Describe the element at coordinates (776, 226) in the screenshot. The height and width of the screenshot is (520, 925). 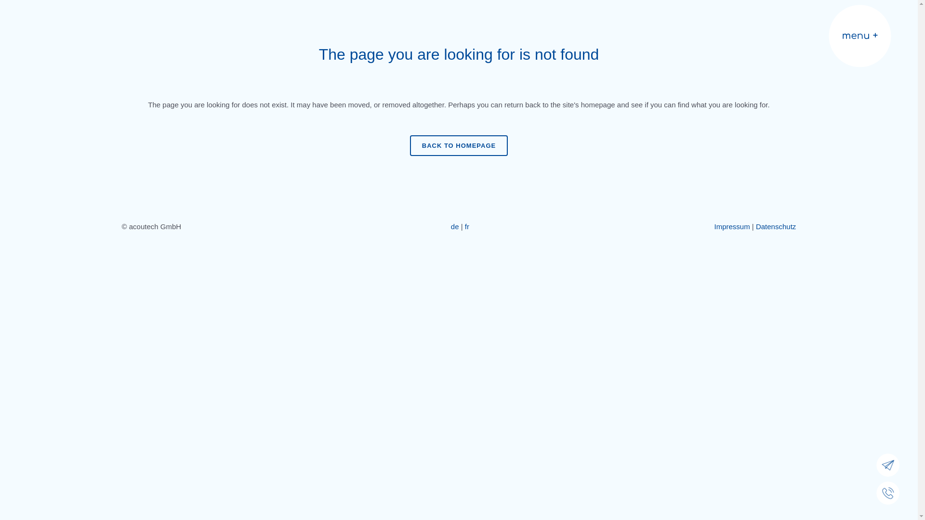
I see `Datenschutz` at that location.